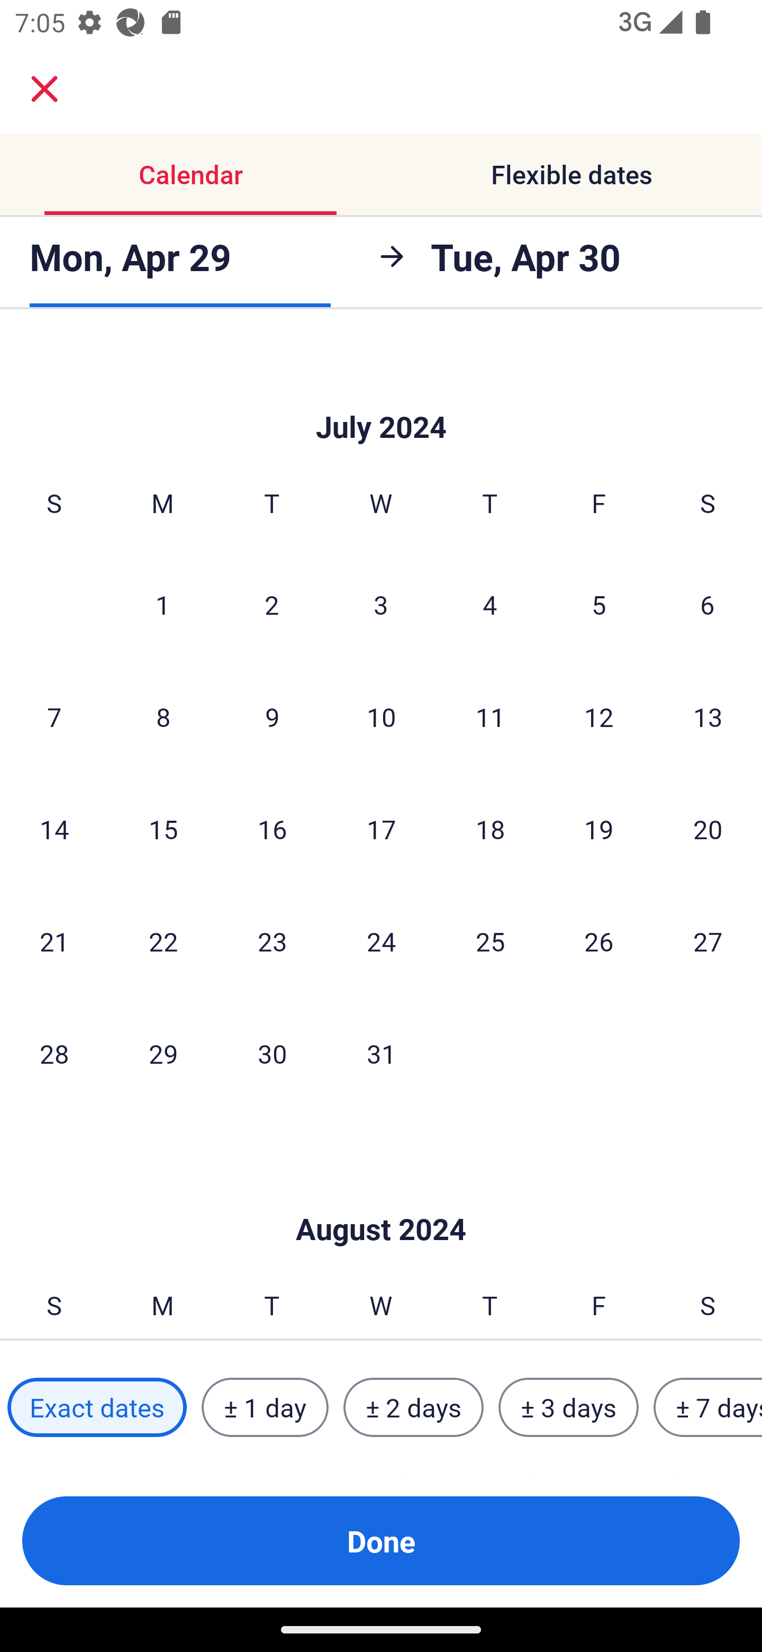  What do you see at coordinates (381, 1541) in the screenshot?
I see `Done` at bounding box center [381, 1541].